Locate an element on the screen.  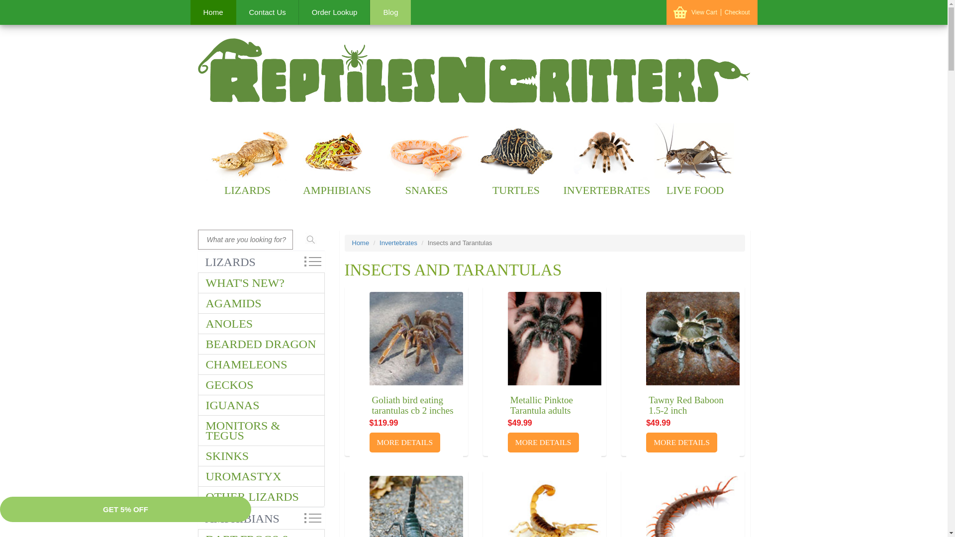
LIVE FOOD is located at coordinates (694, 160).